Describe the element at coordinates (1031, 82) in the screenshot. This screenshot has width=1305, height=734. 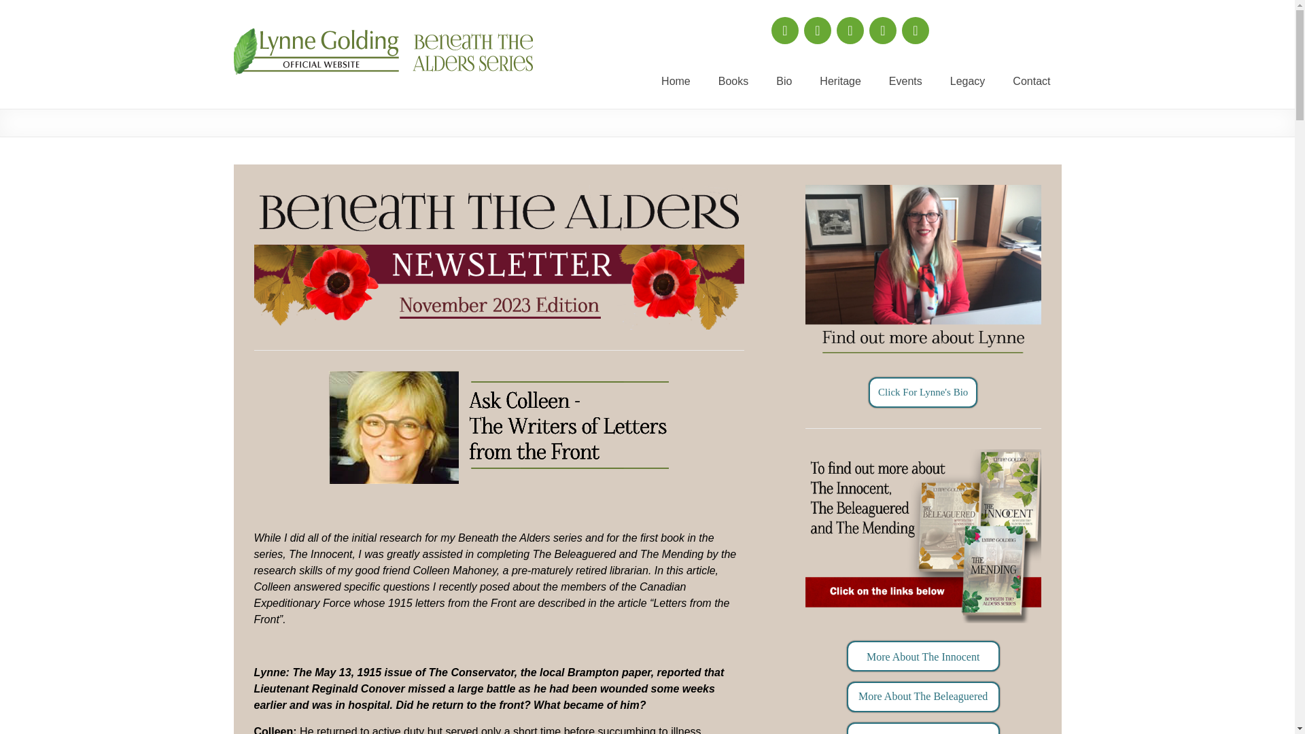
I see `Contact` at that location.